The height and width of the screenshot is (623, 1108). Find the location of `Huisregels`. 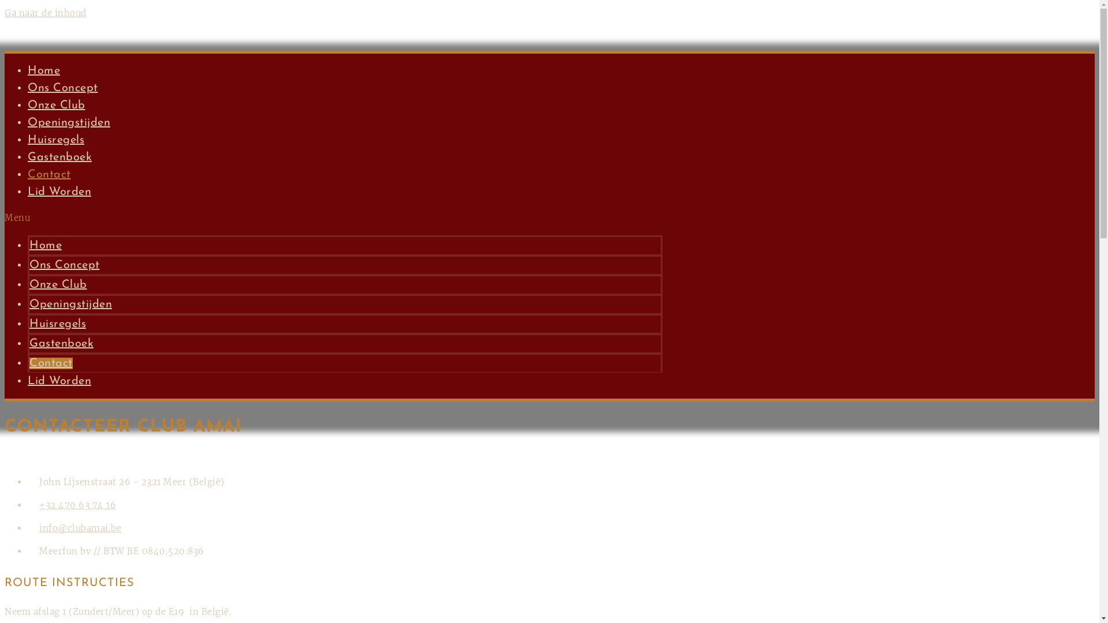

Huisregels is located at coordinates (56, 140).